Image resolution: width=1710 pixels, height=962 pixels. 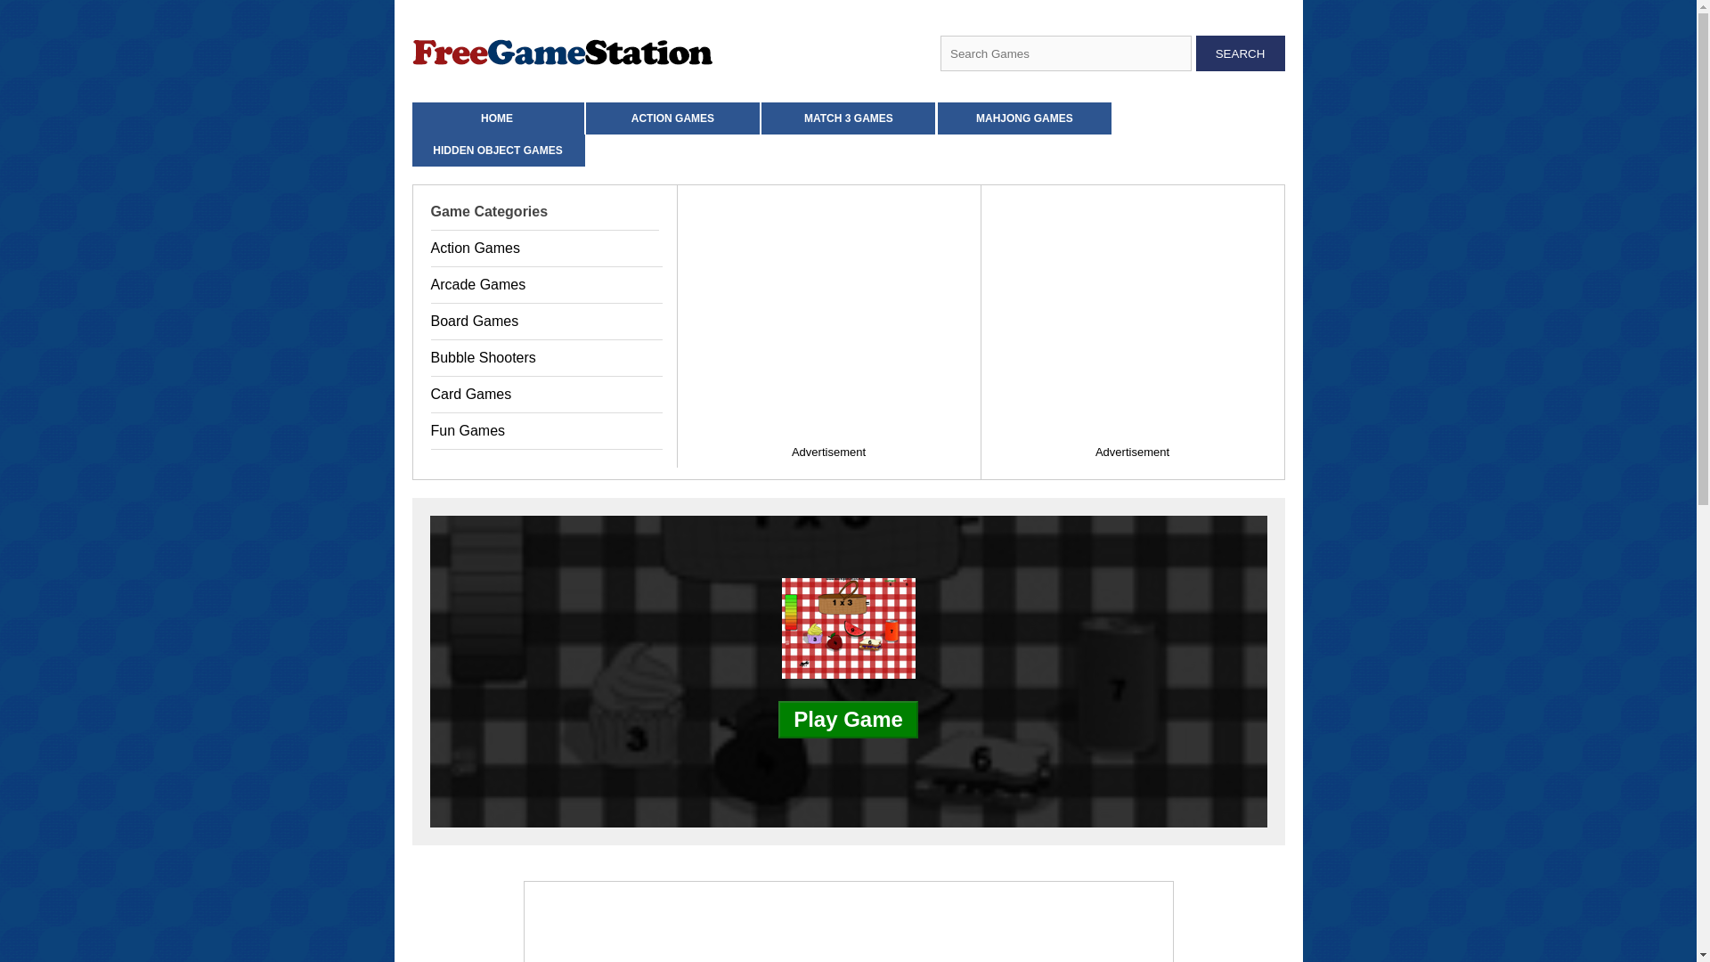 I want to click on Play Game, so click(x=848, y=719).